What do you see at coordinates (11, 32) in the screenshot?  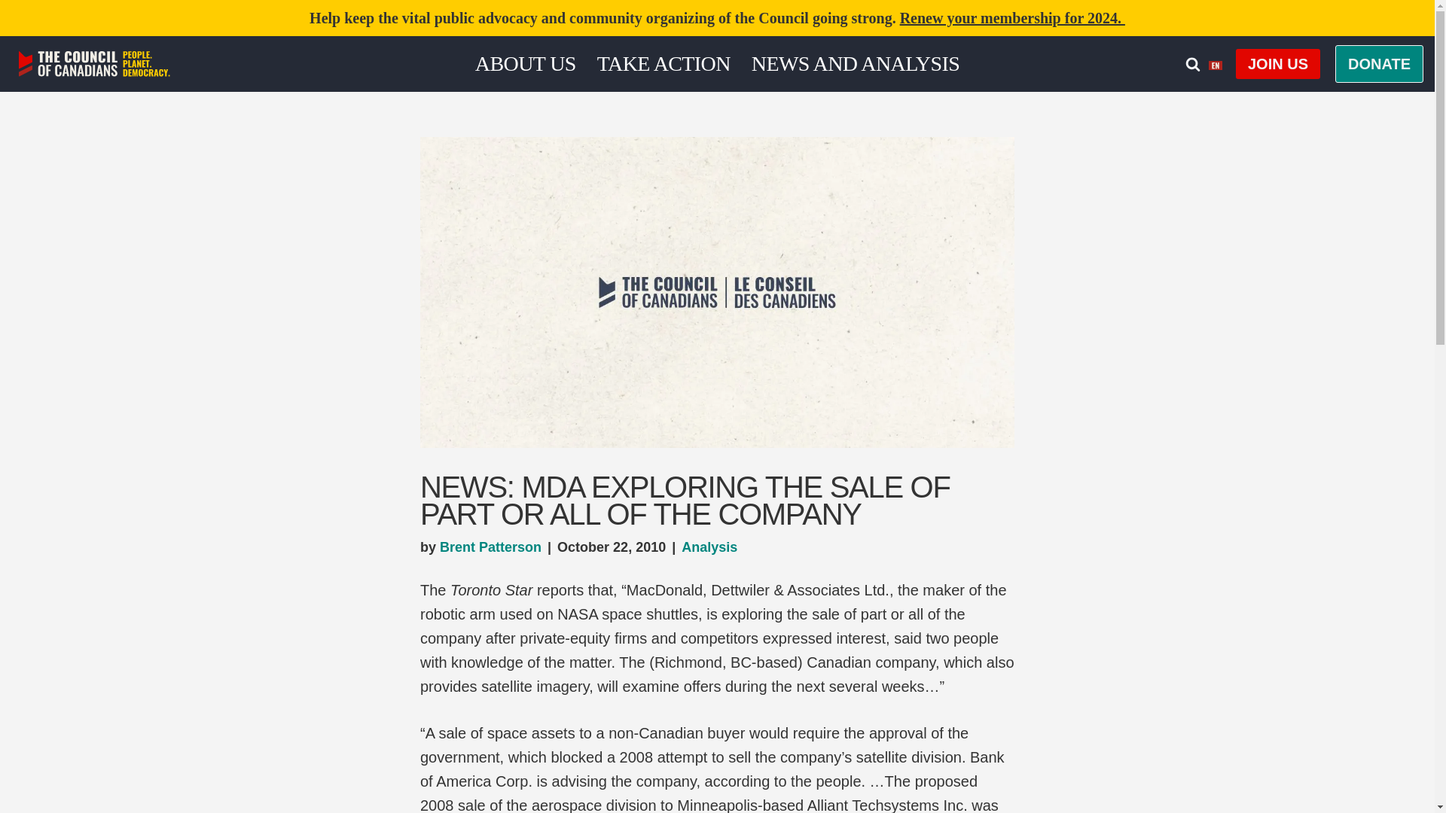 I see `Skip to content` at bounding box center [11, 32].